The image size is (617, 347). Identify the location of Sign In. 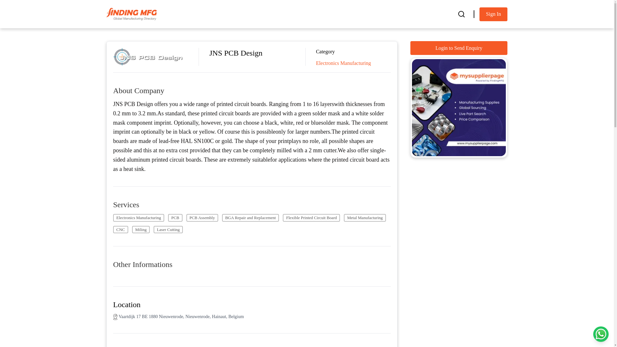
(493, 13).